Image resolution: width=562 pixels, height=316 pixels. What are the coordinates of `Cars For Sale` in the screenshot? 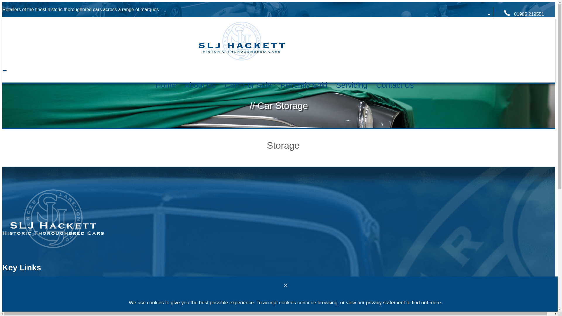 It's located at (22, 290).